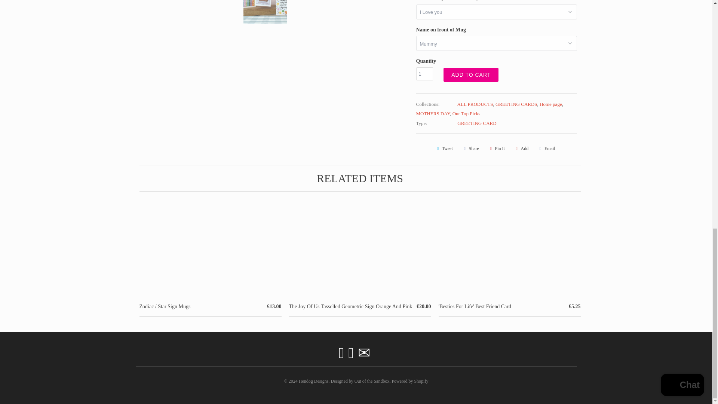 The height and width of the screenshot is (404, 718). Describe the element at coordinates (470, 148) in the screenshot. I see `Share this on Facebook` at that location.